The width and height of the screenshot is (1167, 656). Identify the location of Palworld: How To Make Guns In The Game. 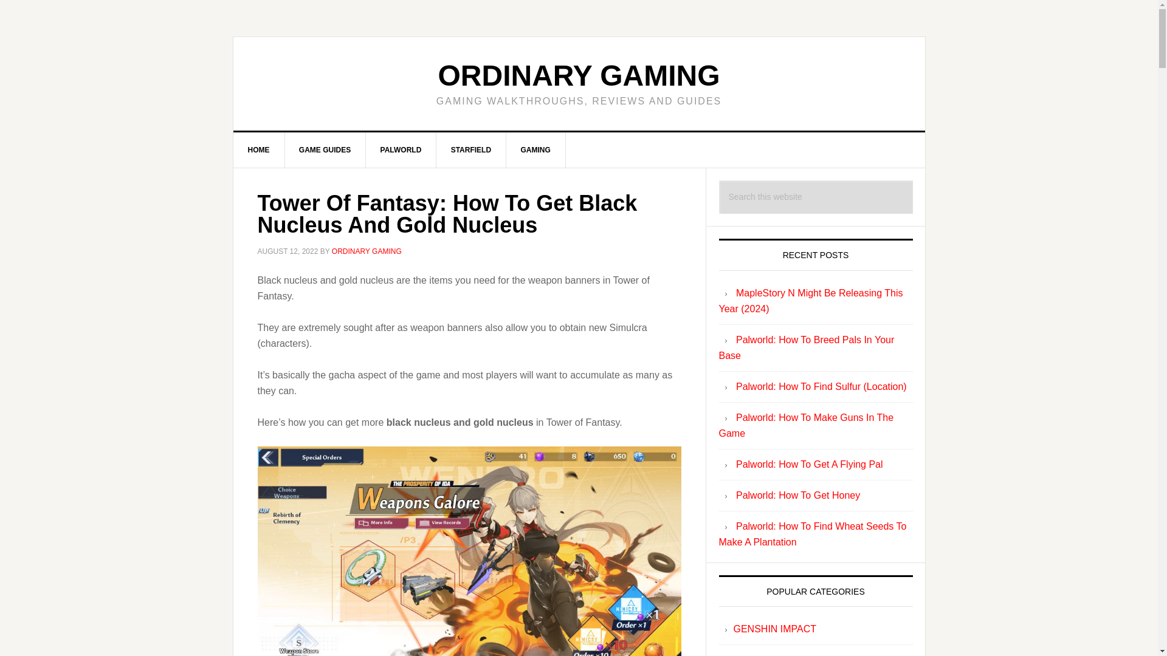
(806, 425).